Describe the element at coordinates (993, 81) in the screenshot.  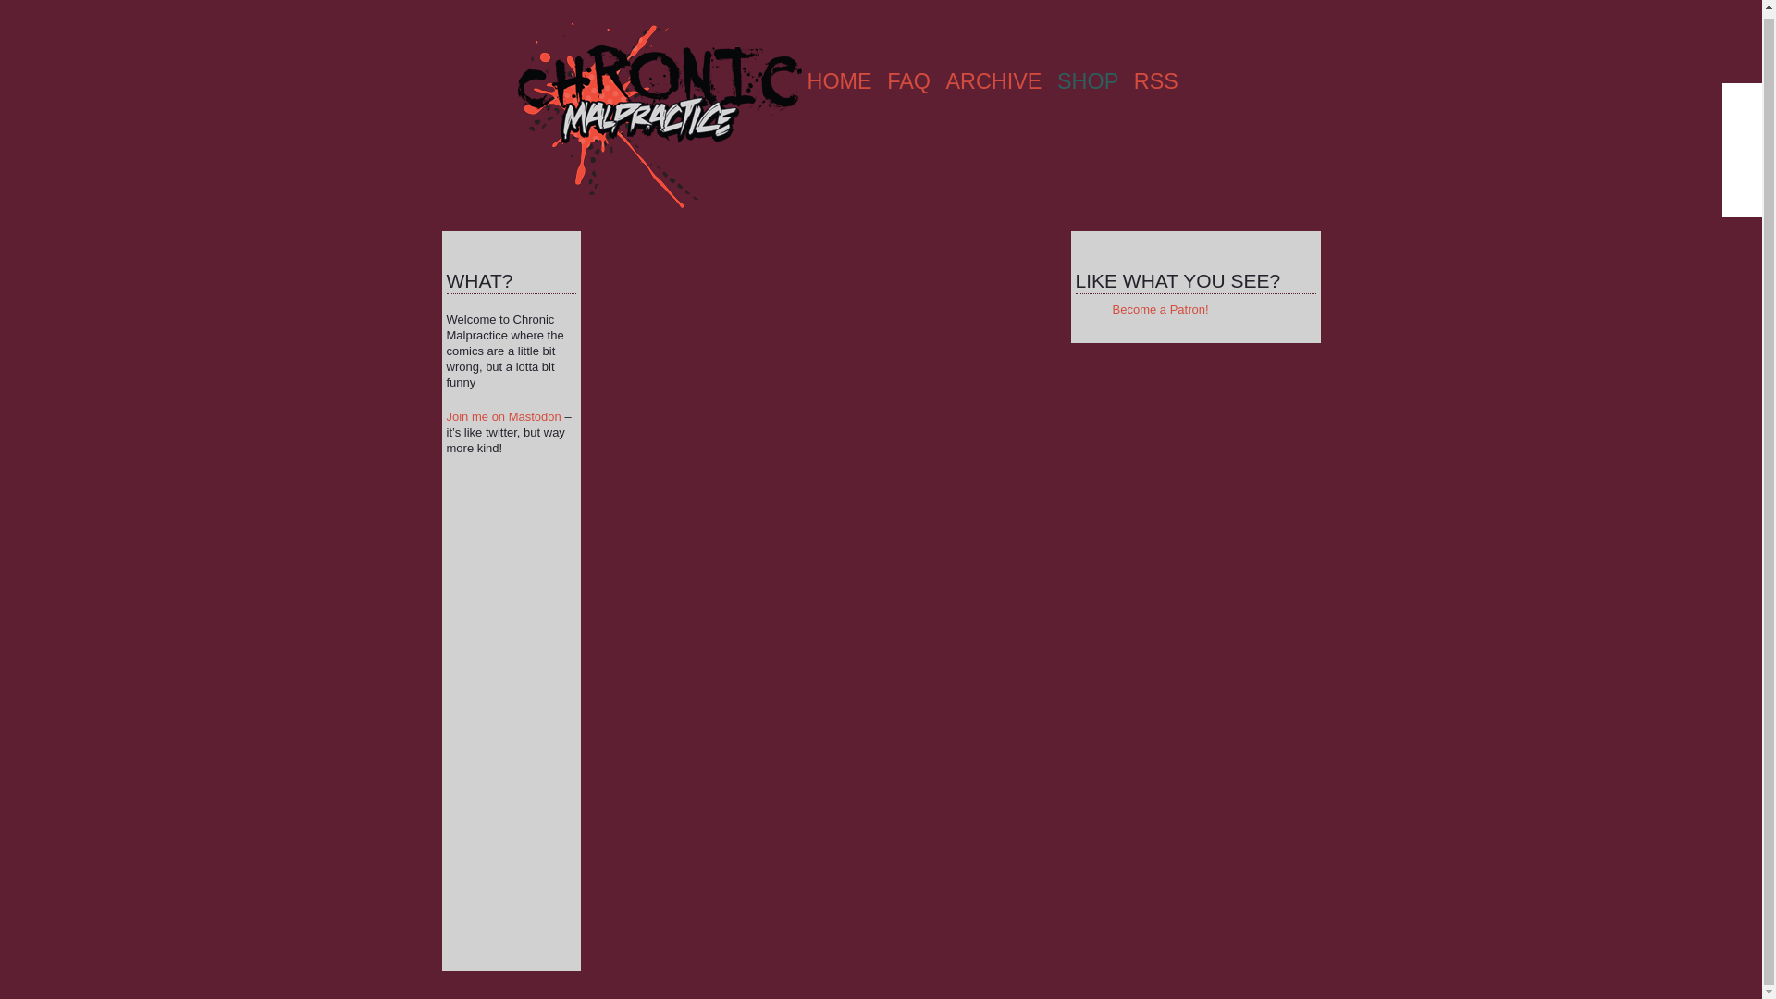
I see `ARCHIVE` at that location.